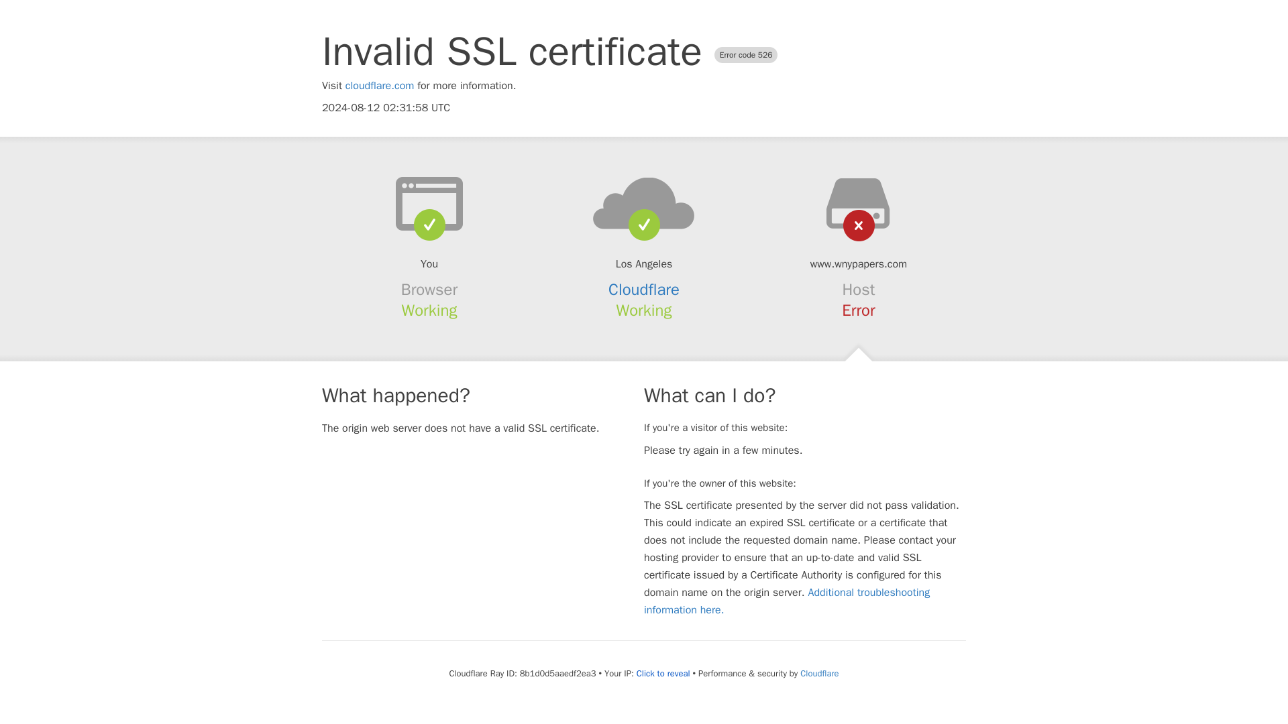 This screenshot has height=724, width=1288. I want to click on cloudflare.com, so click(380, 86).